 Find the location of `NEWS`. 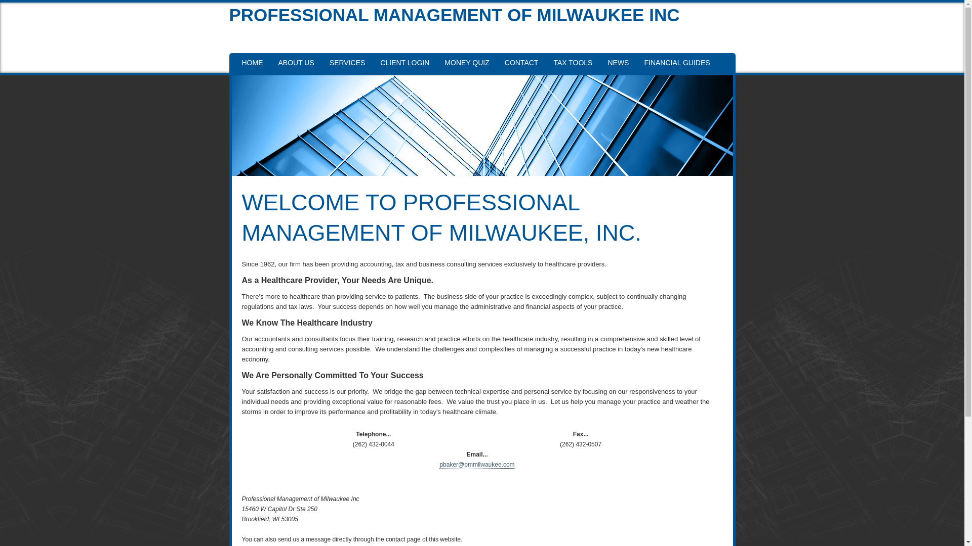

NEWS is located at coordinates (618, 63).